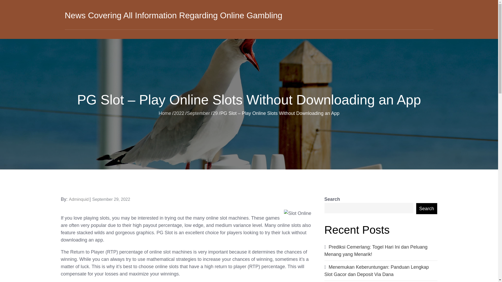 The width and height of the screenshot is (502, 282). Describe the element at coordinates (215, 113) in the screenshot. I see `29` at that location.